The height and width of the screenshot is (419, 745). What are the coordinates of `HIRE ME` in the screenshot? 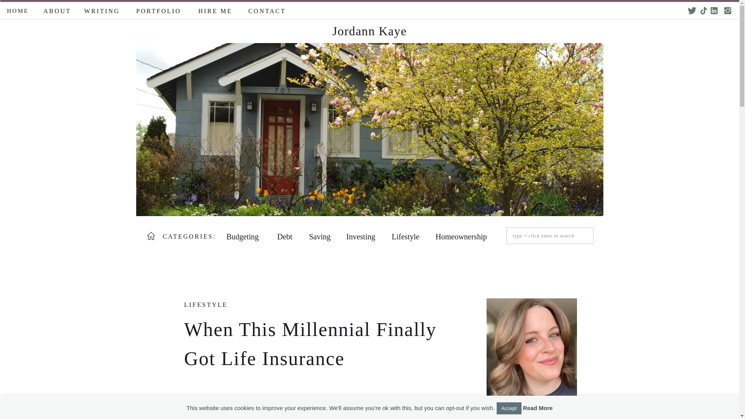 It's located at (216, 9).